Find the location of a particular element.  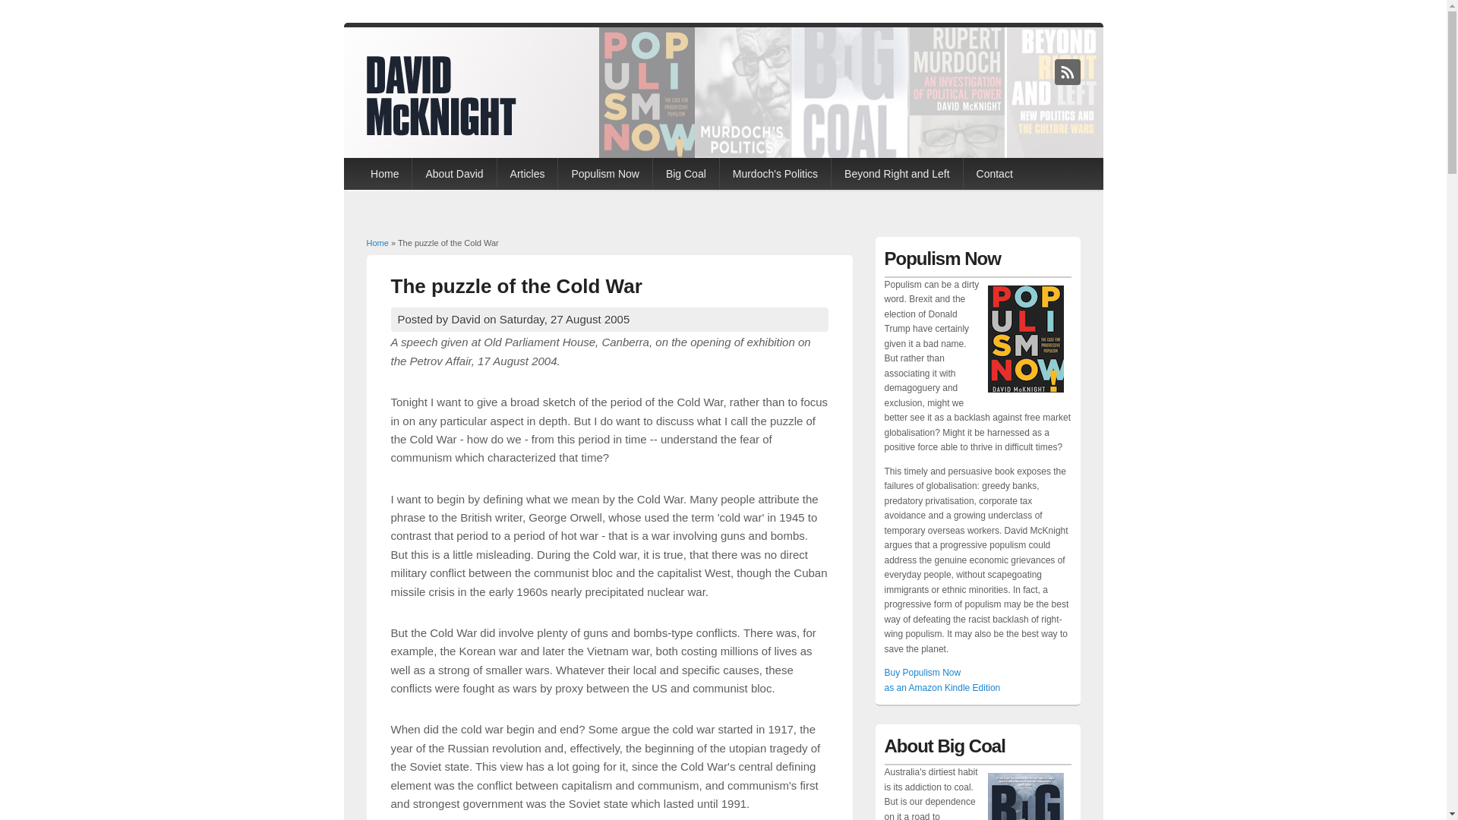

Home is located at coordinates (384, 174).